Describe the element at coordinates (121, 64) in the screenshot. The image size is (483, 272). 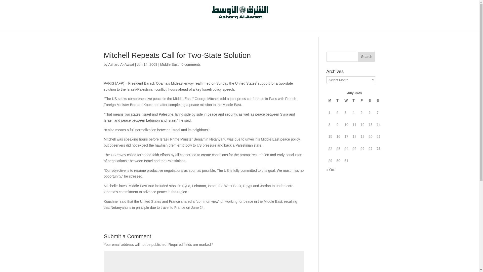
I see `Asharq Al-Awsat` at that location.